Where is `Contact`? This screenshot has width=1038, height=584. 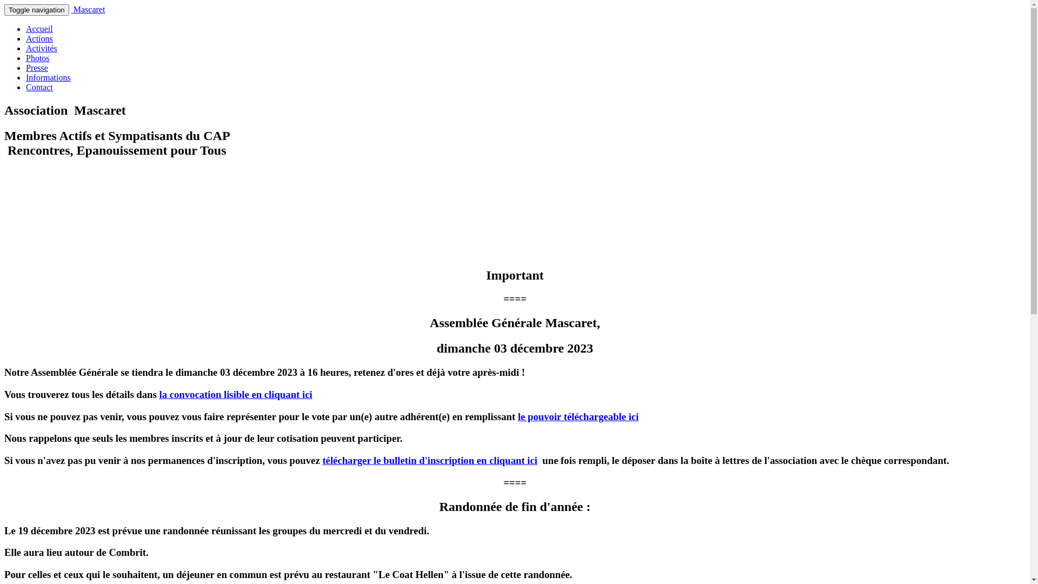
Contact is located at coordinates (39, 88).